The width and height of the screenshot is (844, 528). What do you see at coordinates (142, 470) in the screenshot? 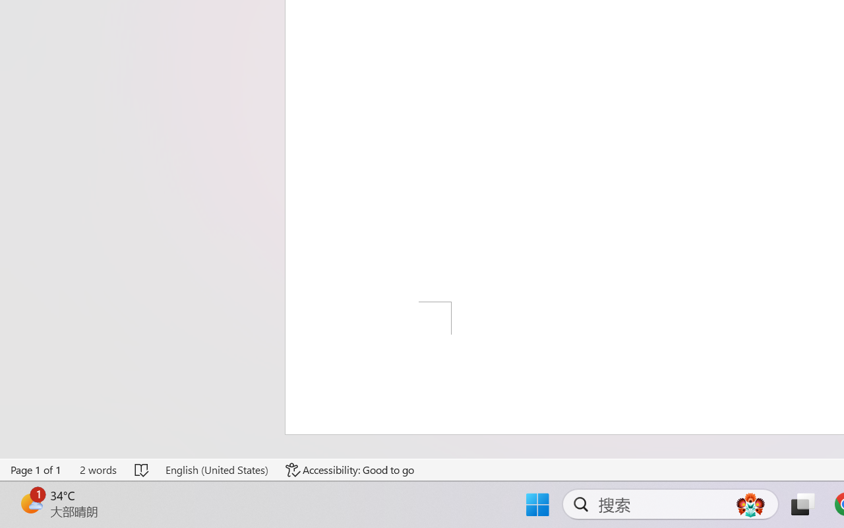
I see `Spelling and Grammar Check No Errors` at bounding box center [142, 470].